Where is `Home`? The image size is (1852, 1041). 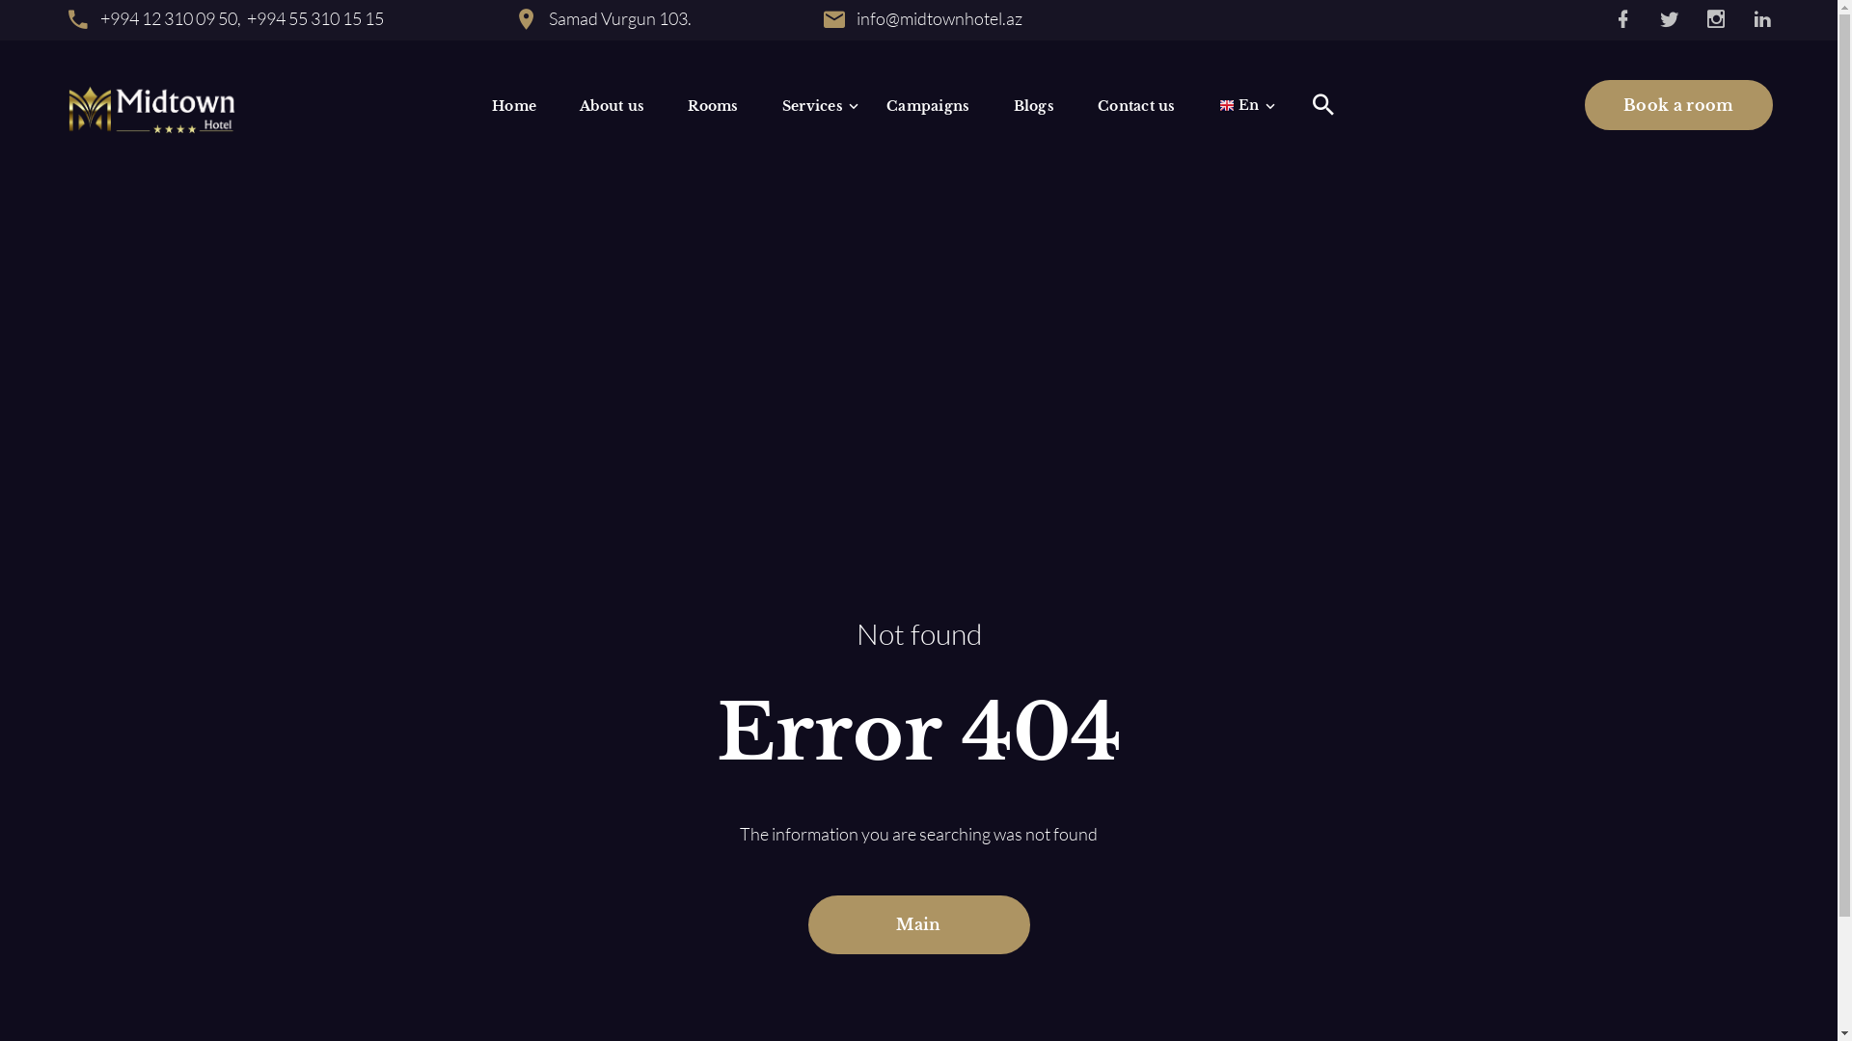
Home is located at coordinates (514, 104).